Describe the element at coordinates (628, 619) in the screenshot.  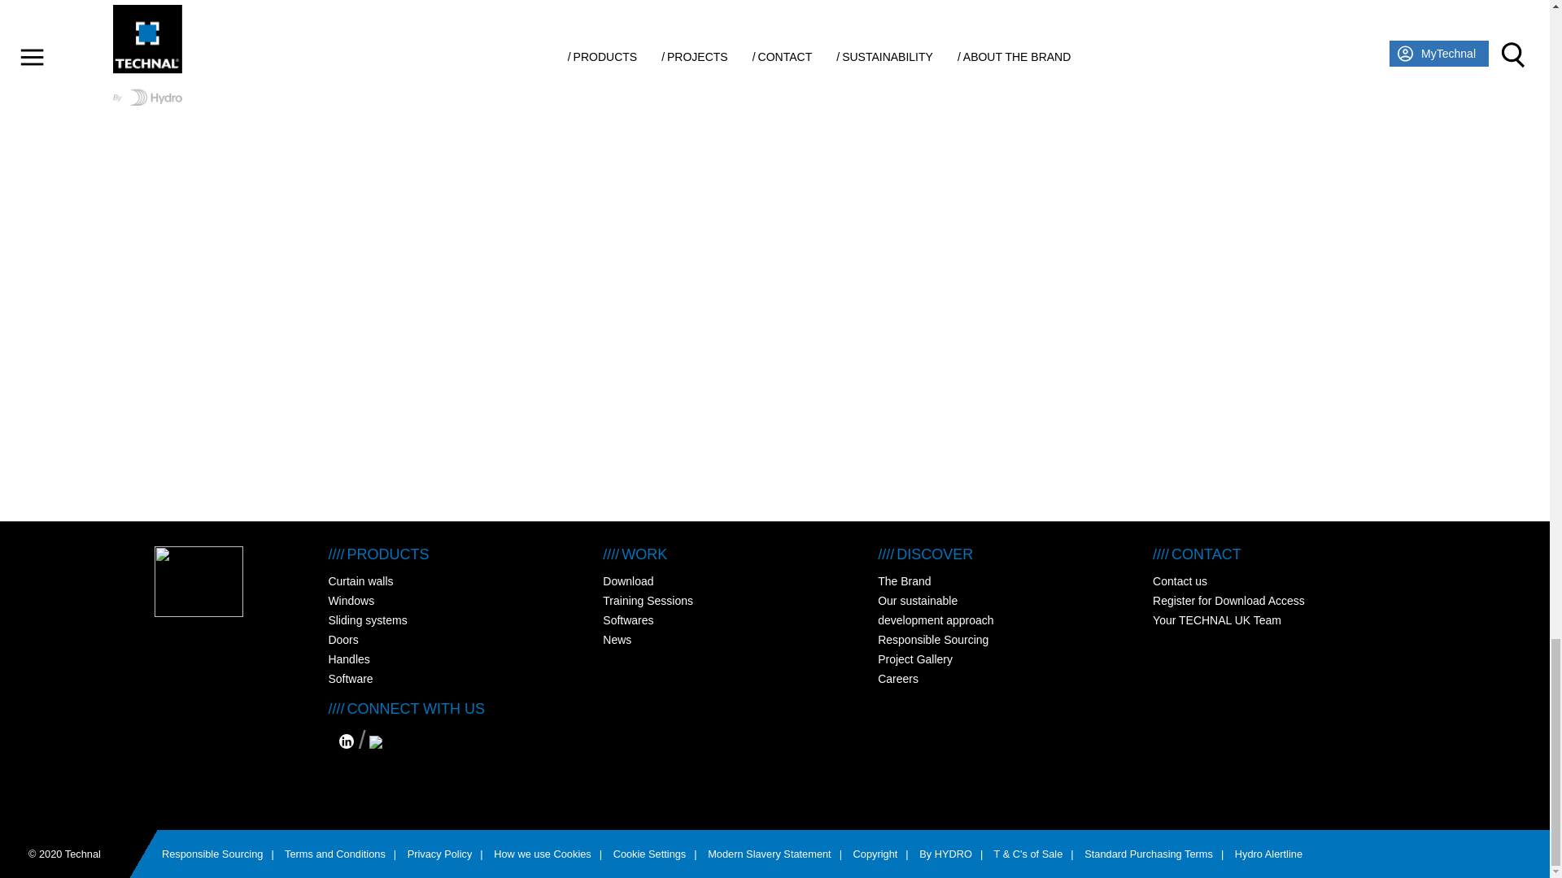
I see `Softwares` at that location.